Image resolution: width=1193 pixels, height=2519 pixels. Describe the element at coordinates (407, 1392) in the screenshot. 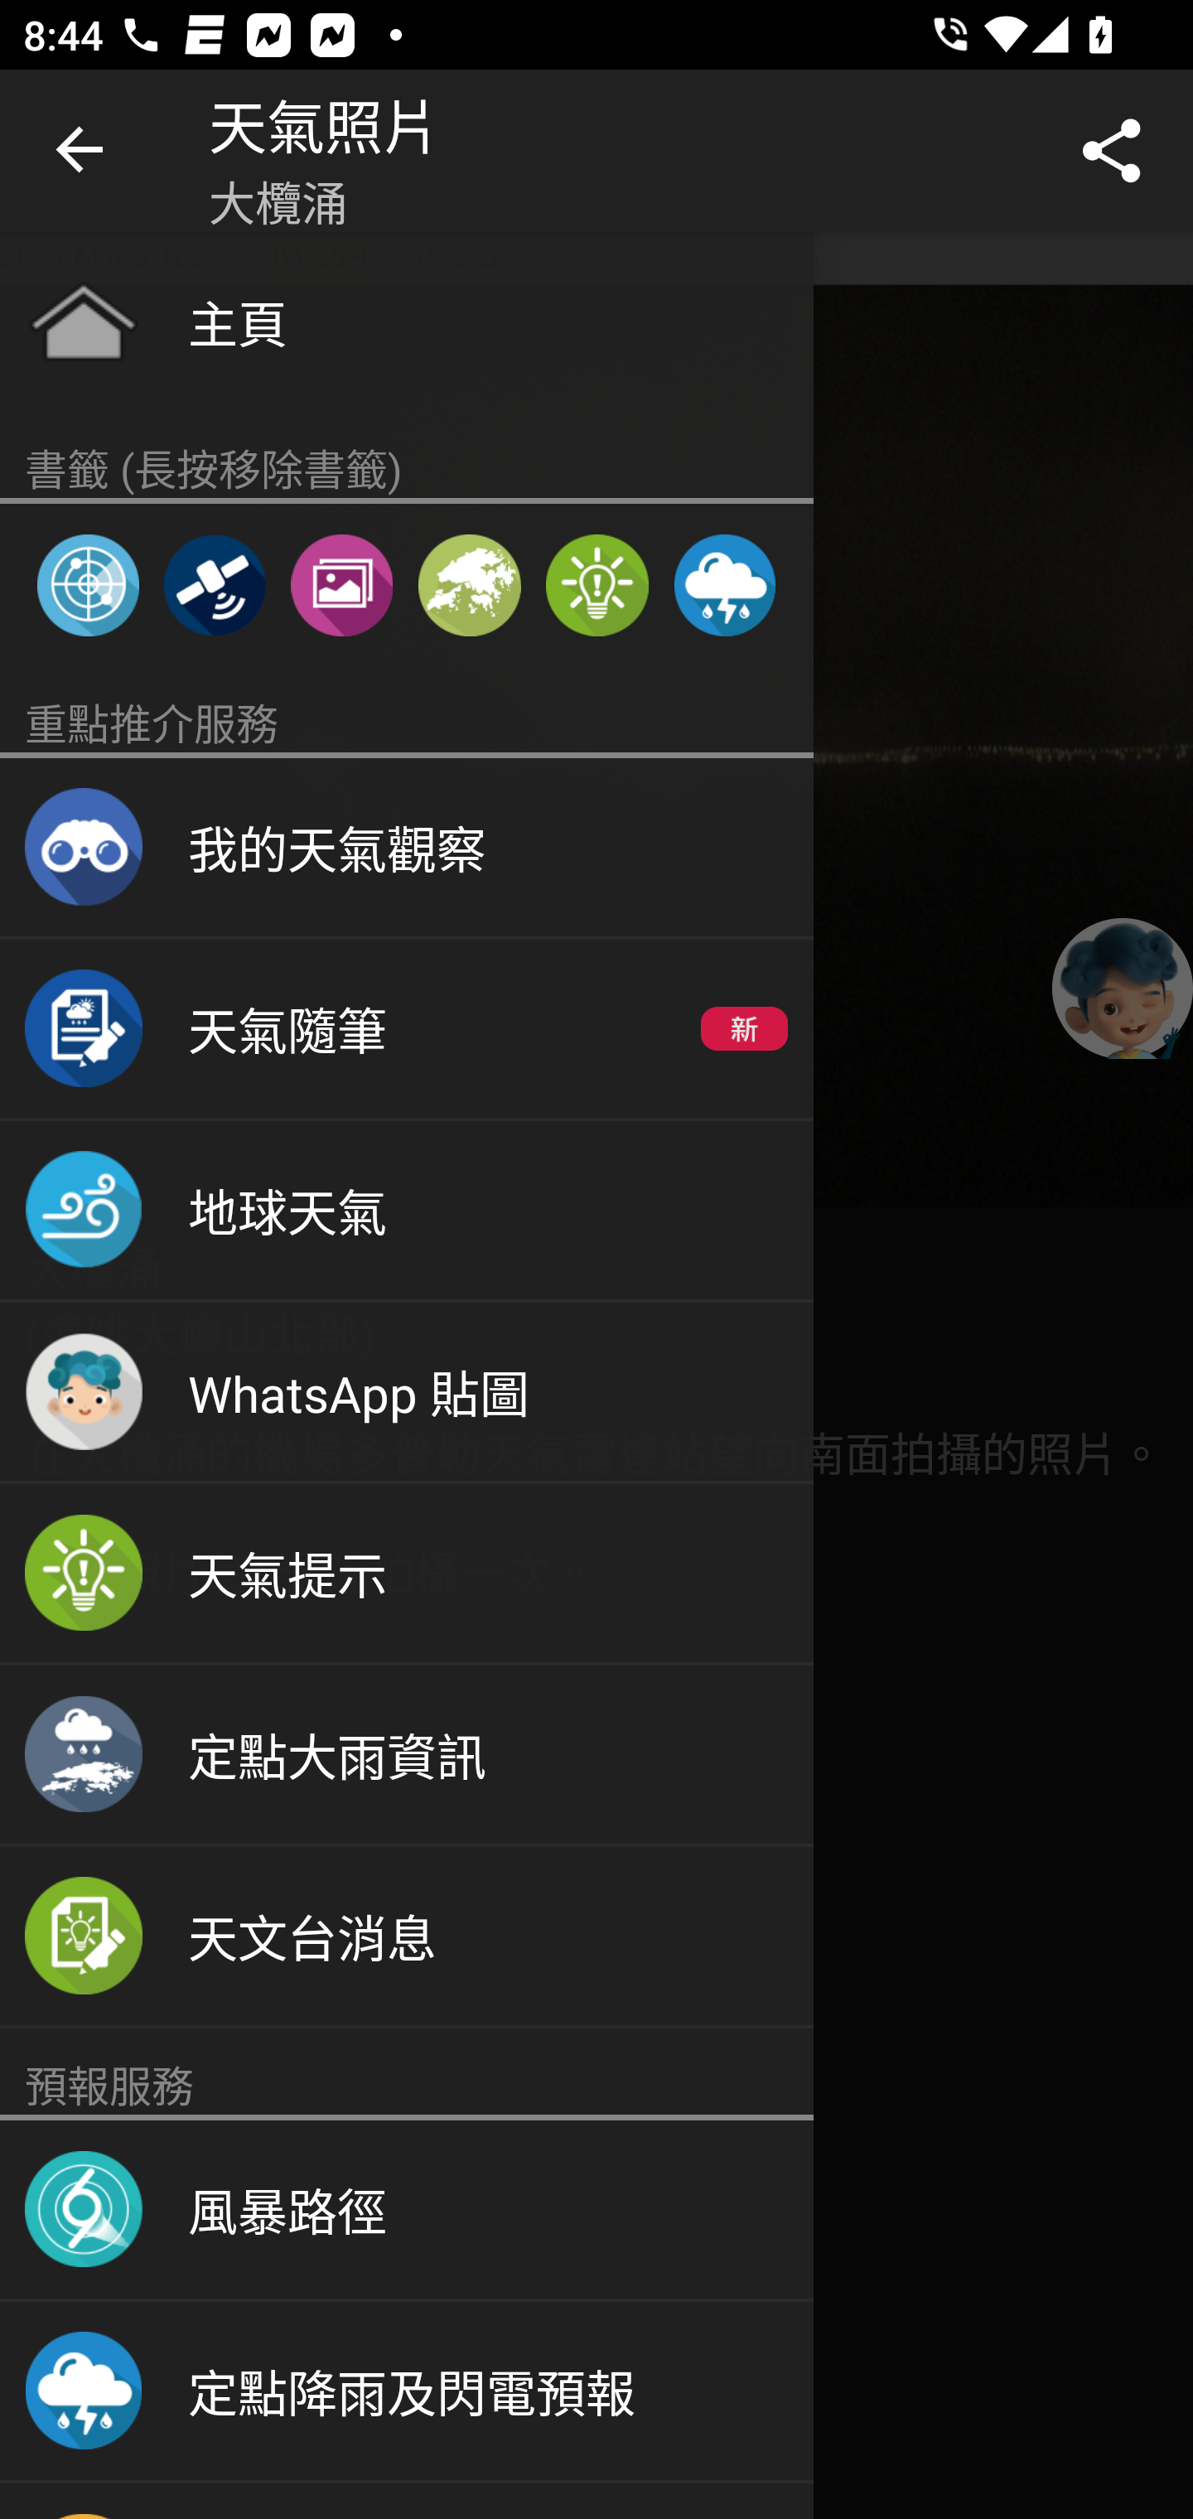

I see `WhatsApp 貼圖` at that location.